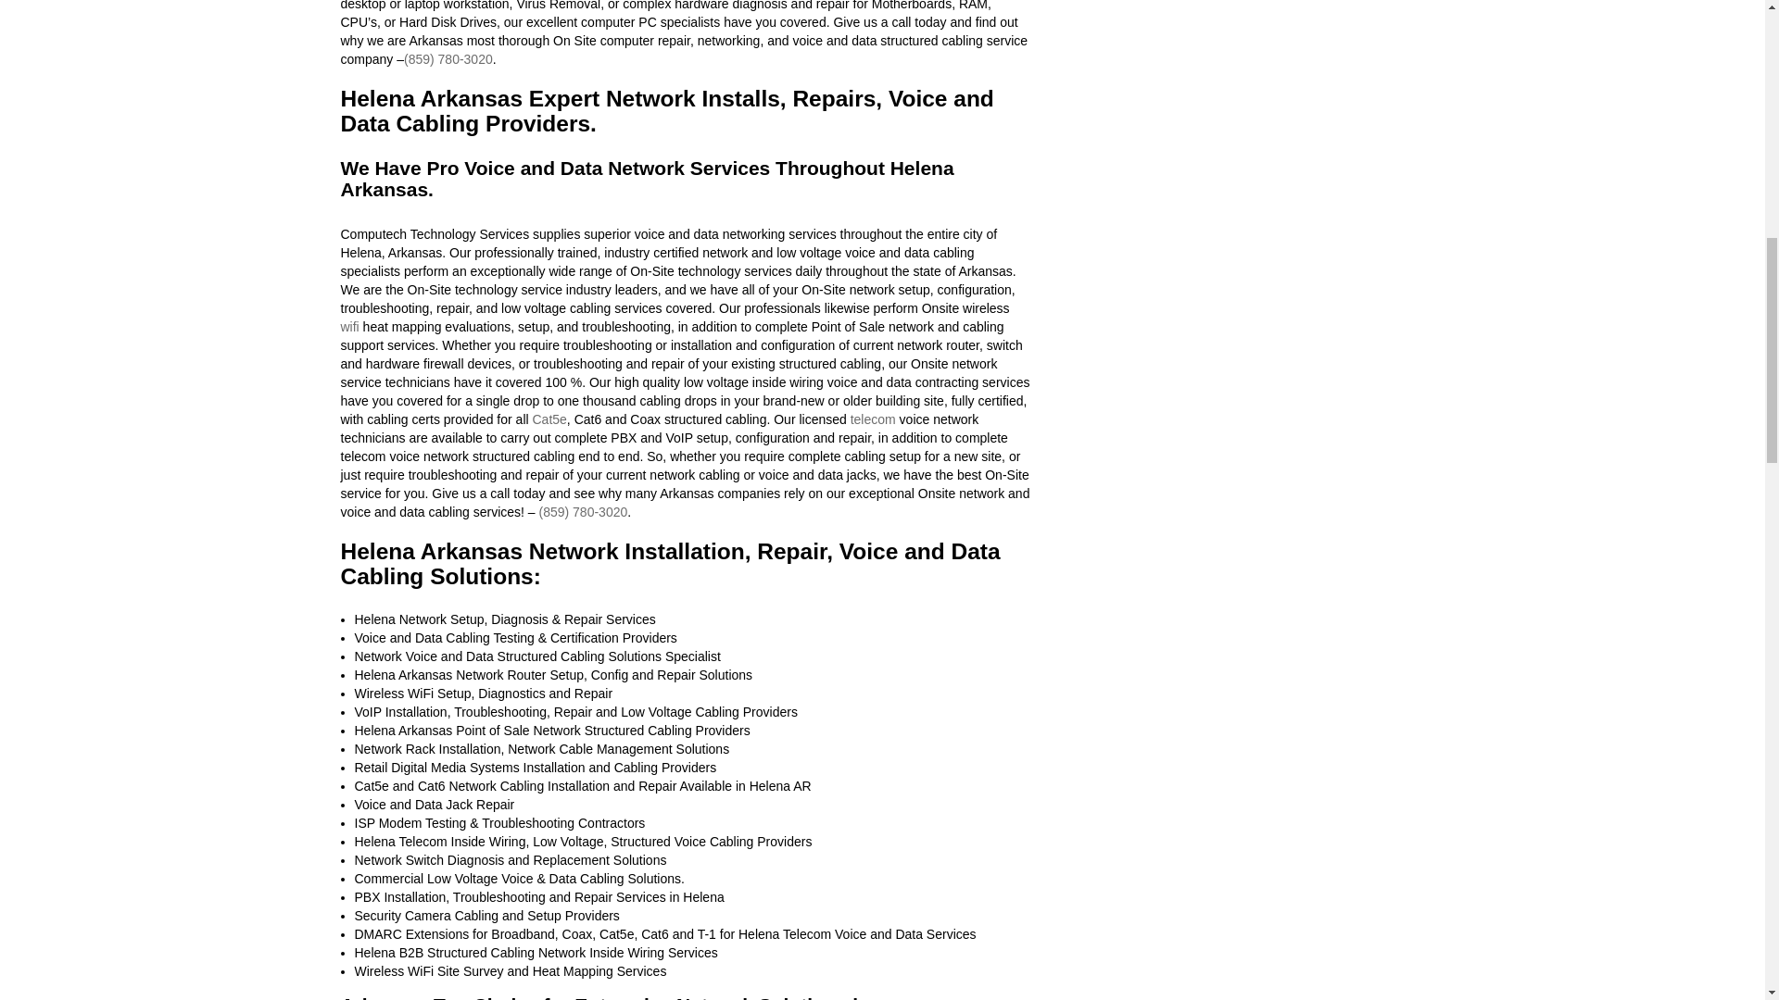  I want to click on telecom, so click(873, 419).